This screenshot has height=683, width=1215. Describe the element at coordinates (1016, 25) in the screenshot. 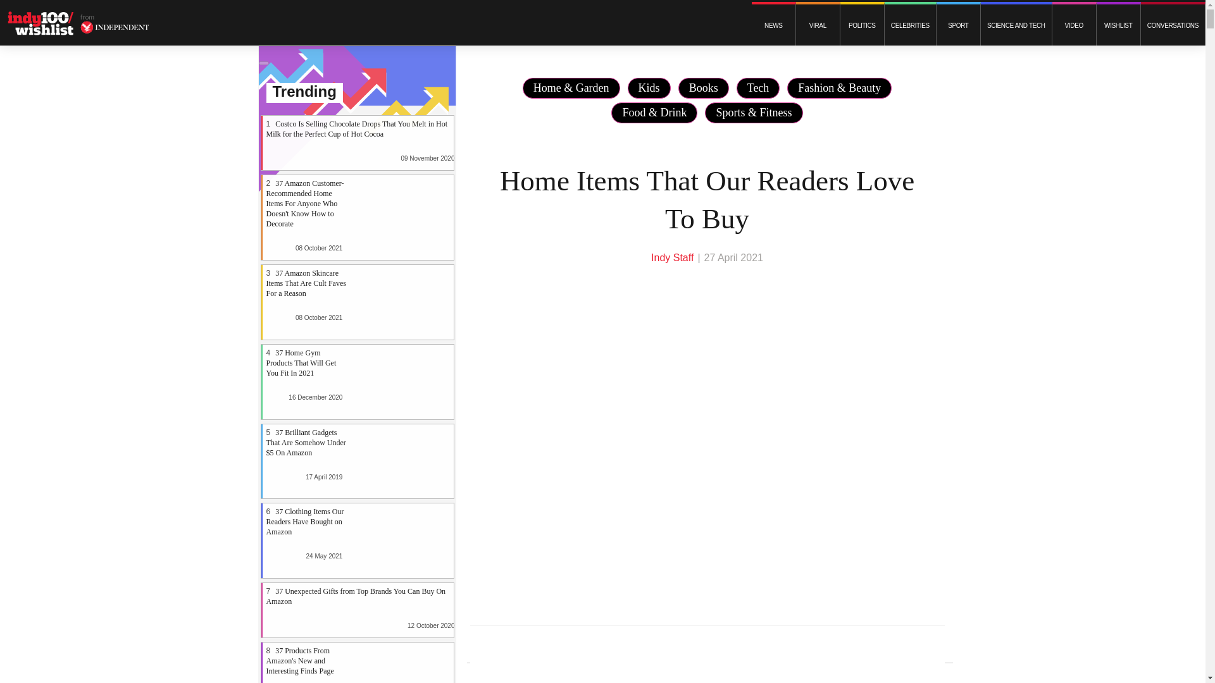

I see `Science and Tech` at that location.